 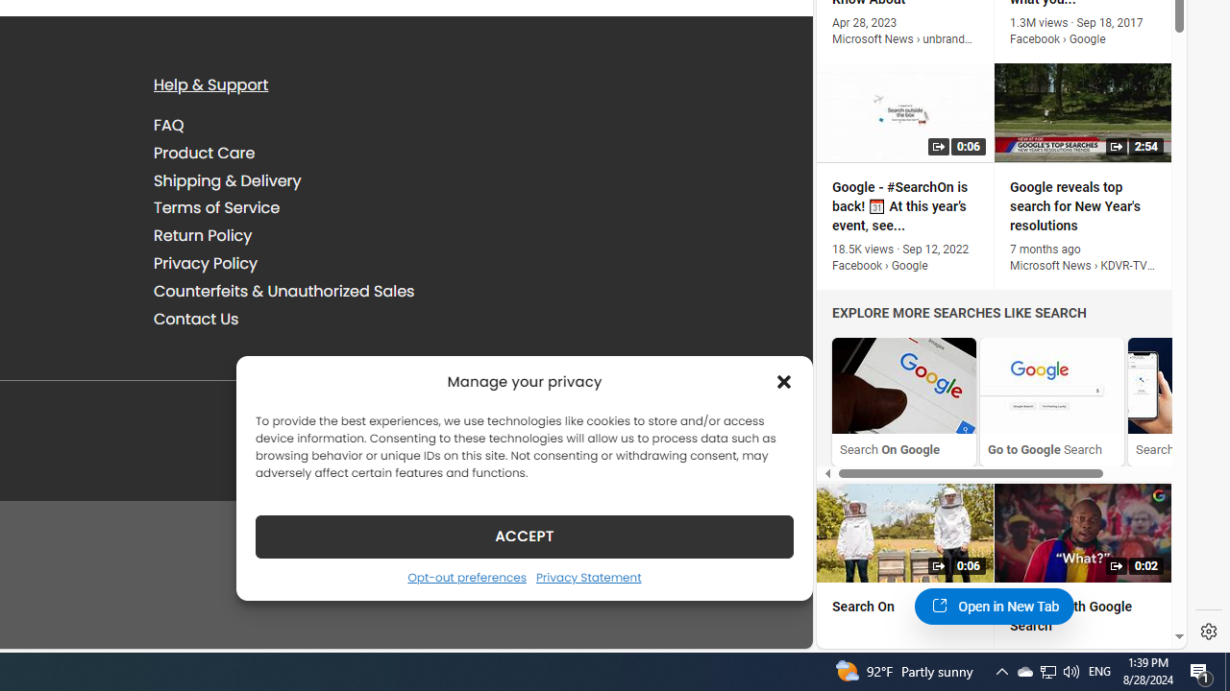 I want to click on Go to top, so click(x=773, y=622).